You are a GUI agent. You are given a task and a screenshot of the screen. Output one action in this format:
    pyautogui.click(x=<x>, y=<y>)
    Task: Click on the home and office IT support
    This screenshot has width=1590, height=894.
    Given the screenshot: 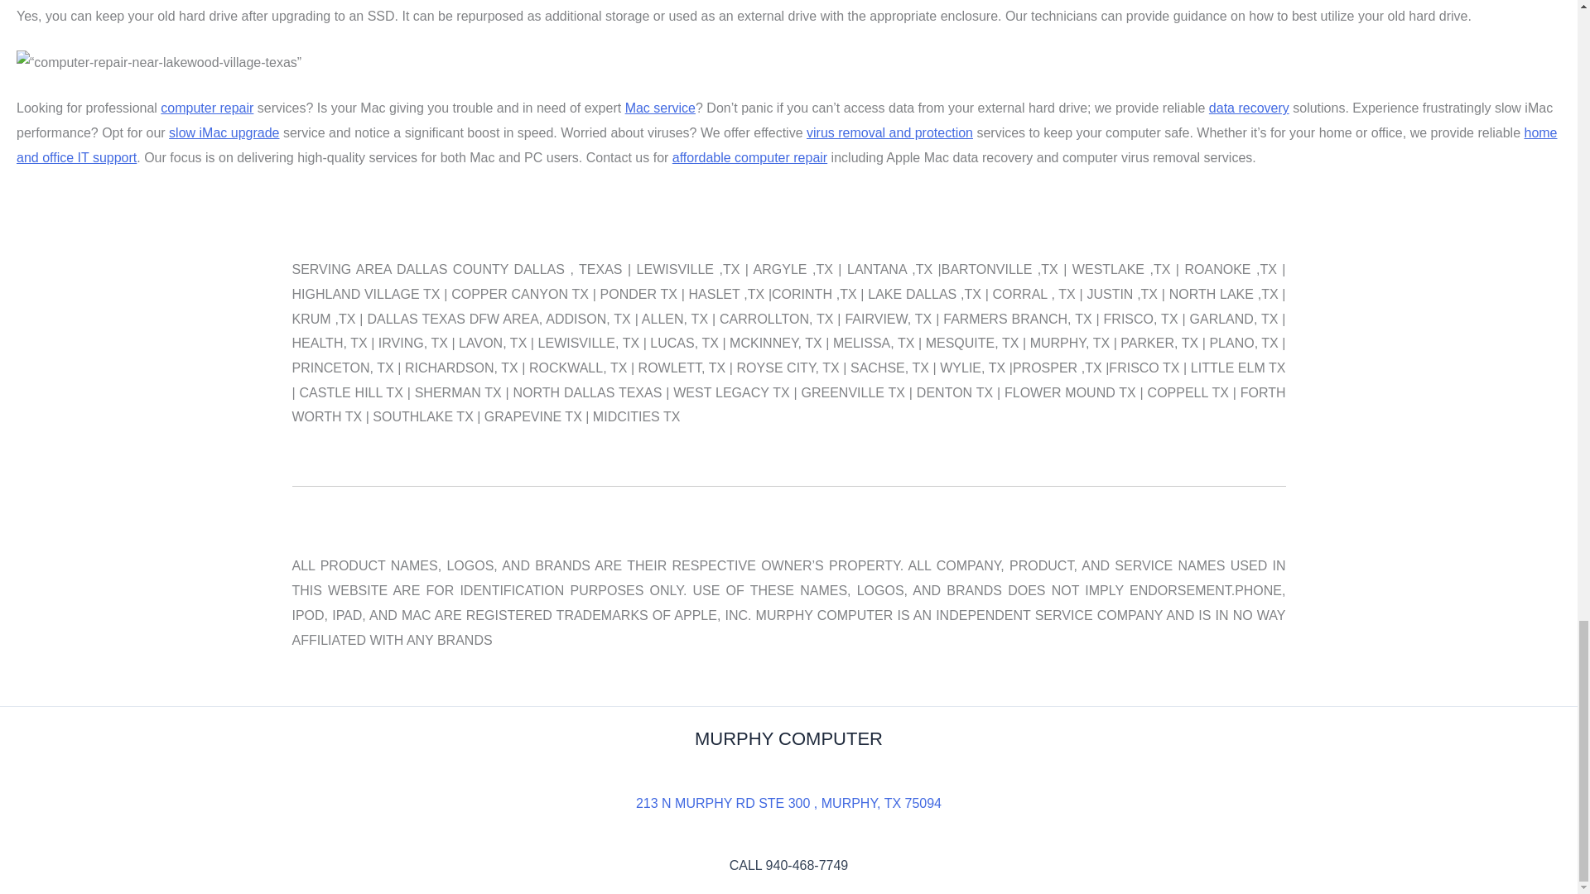 What is the action you would take?
    pyautogui.click(x=787, y=145)
    